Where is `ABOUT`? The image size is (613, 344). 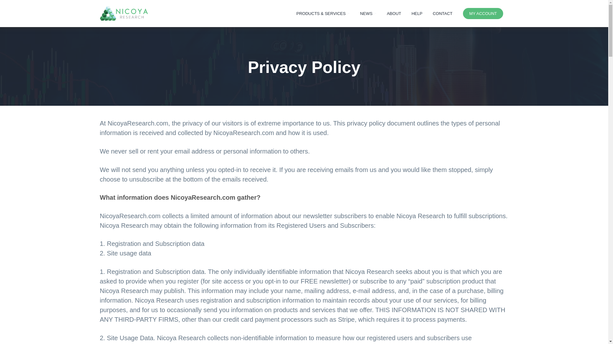
ABOUT is located at coordinates (393, 13).